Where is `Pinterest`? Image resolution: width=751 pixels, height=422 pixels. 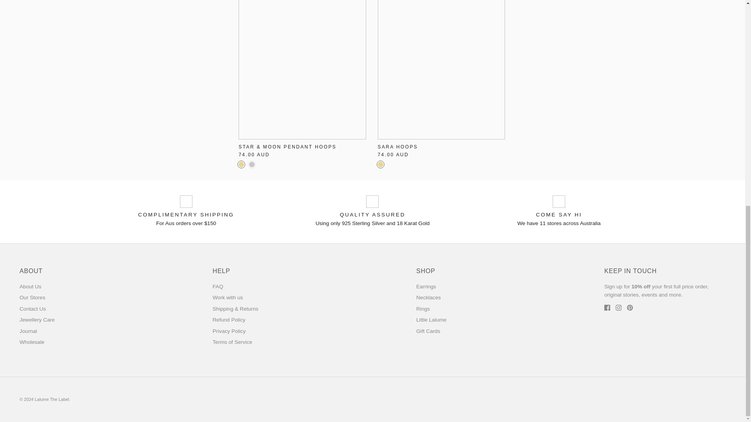 Pinterest is located at coordinates (630, 307).